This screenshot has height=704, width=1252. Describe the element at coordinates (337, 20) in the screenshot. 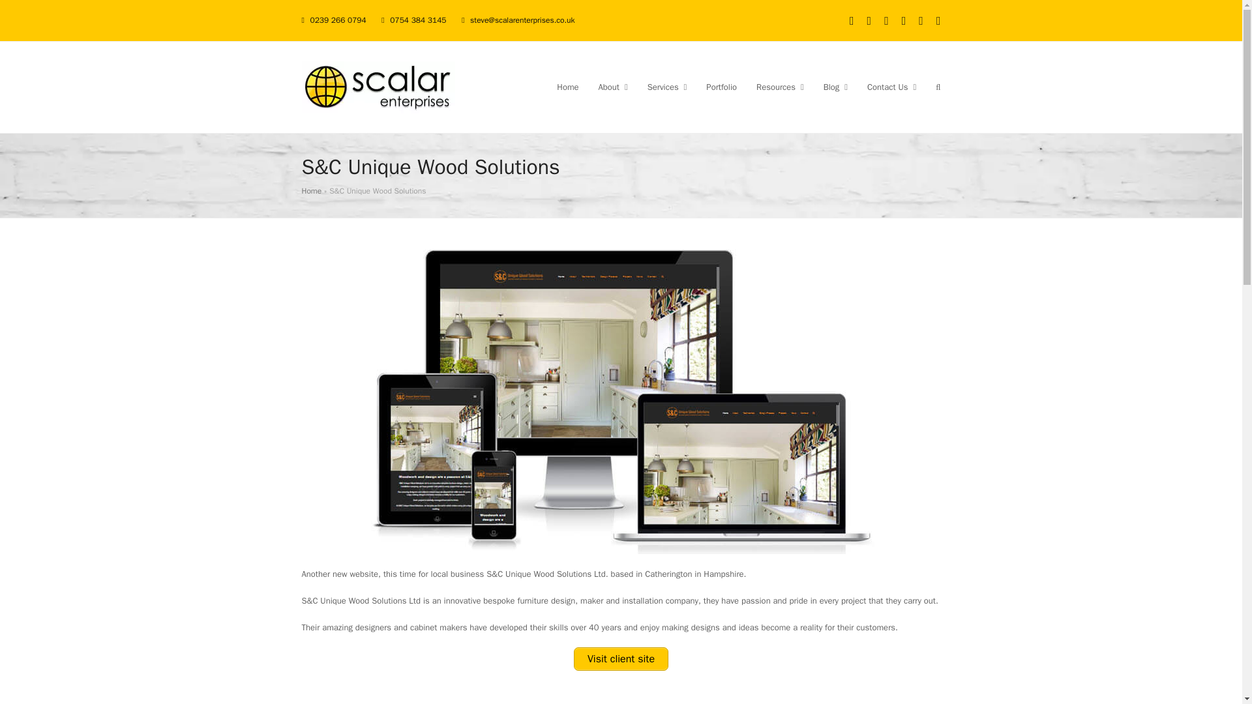

I see `0239 266 0794` at that location.